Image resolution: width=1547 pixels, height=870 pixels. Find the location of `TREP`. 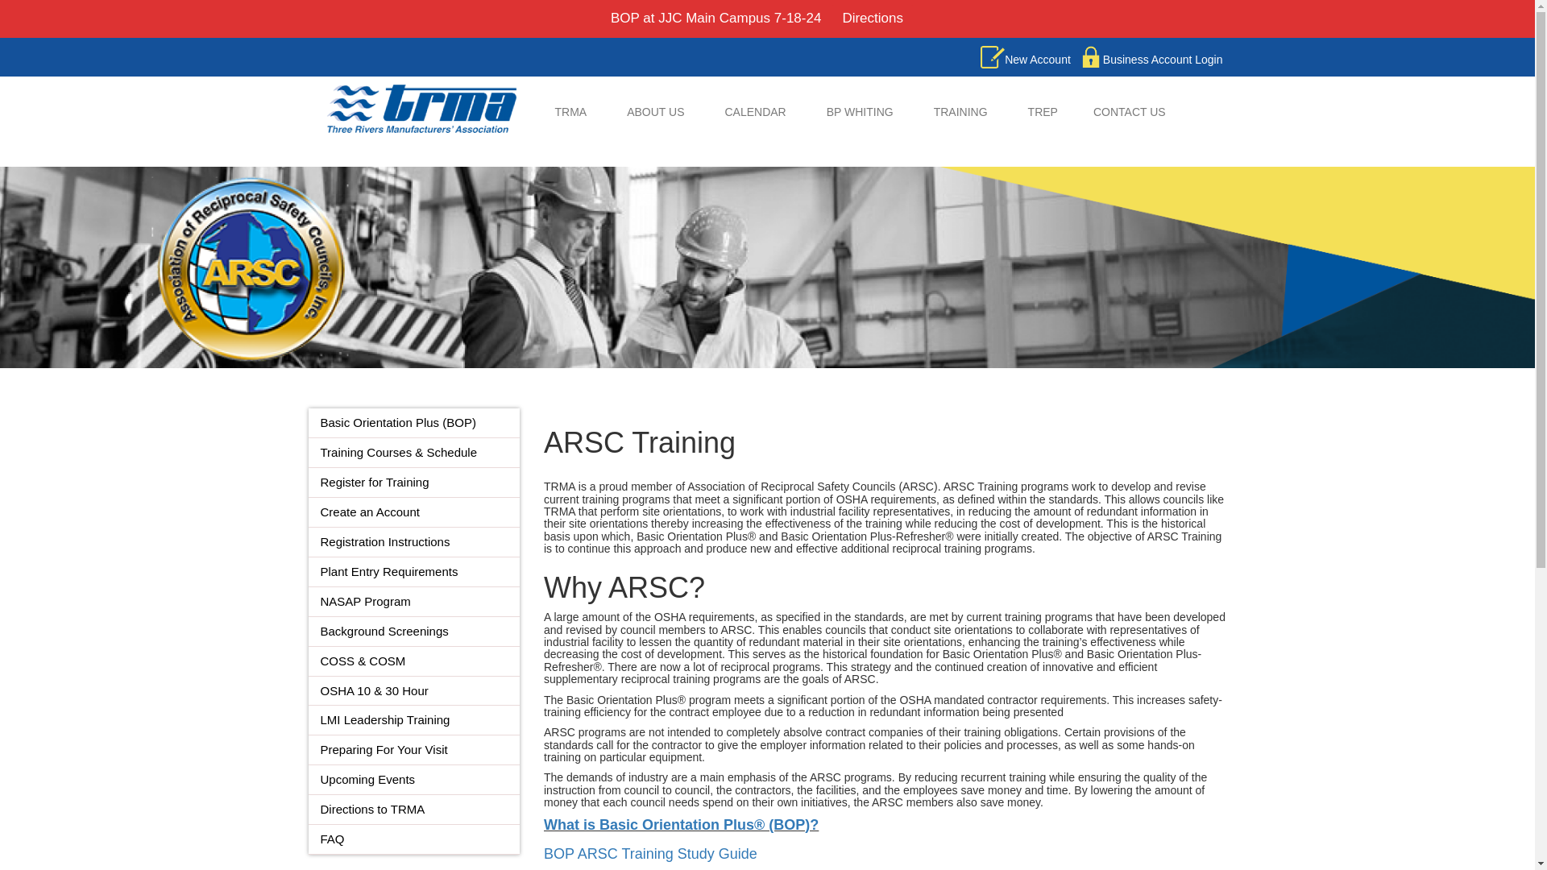

TREP is located at coordinates (1043, 111).